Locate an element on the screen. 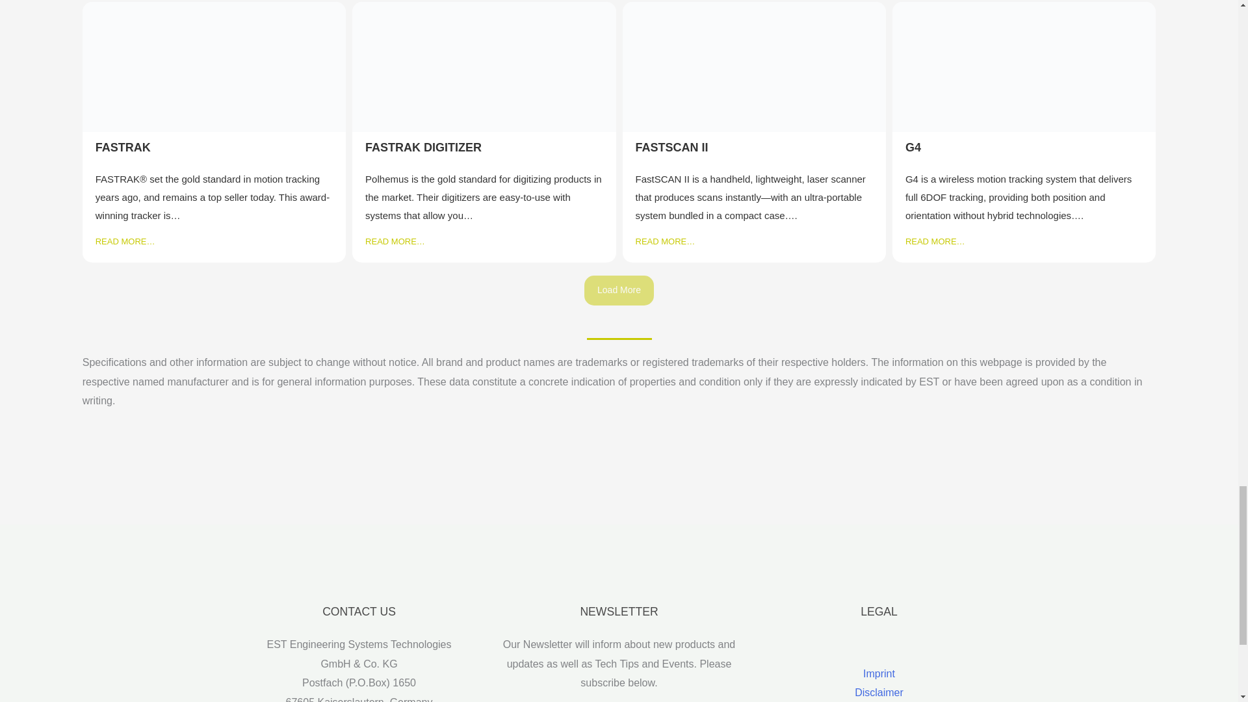 The width and height of the screenshot is (1248, 702). FASTRAK is located at coordinates (123, 147).